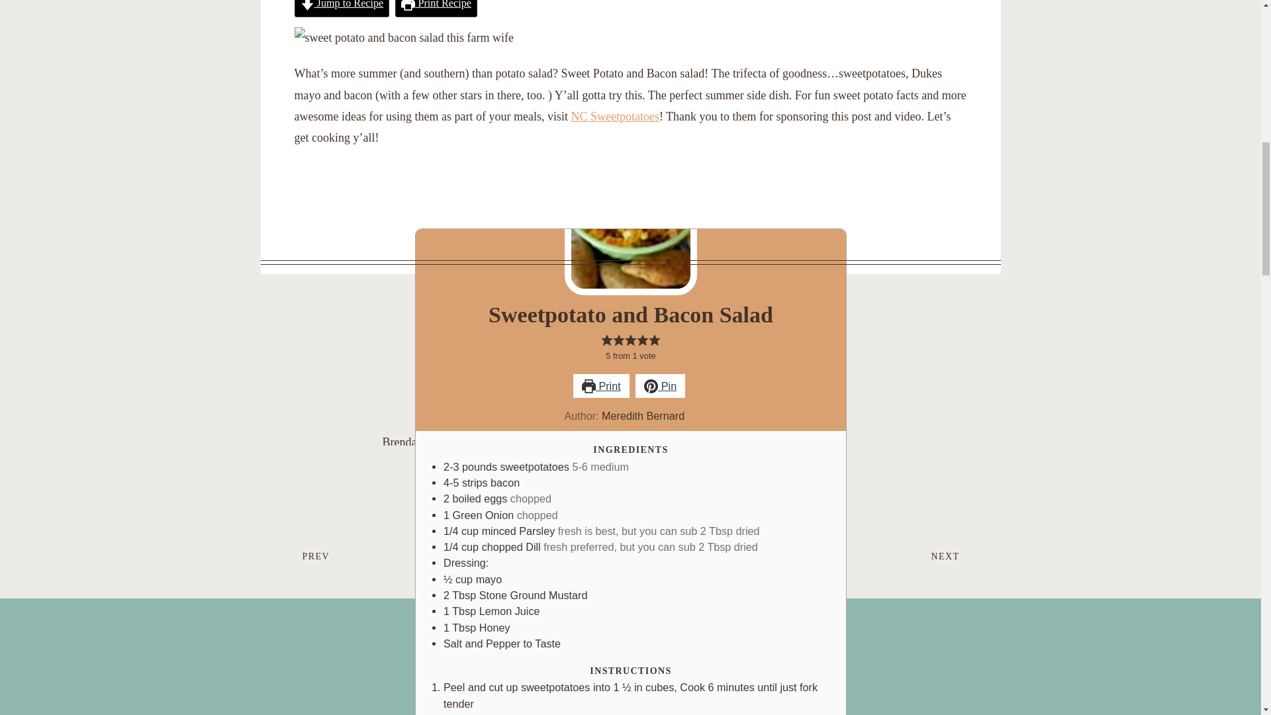 The height and width of the screenshot is (715, 1271). Describe the element at coordinates (441, 559) in the screenshot. I see `Pin` at that location.